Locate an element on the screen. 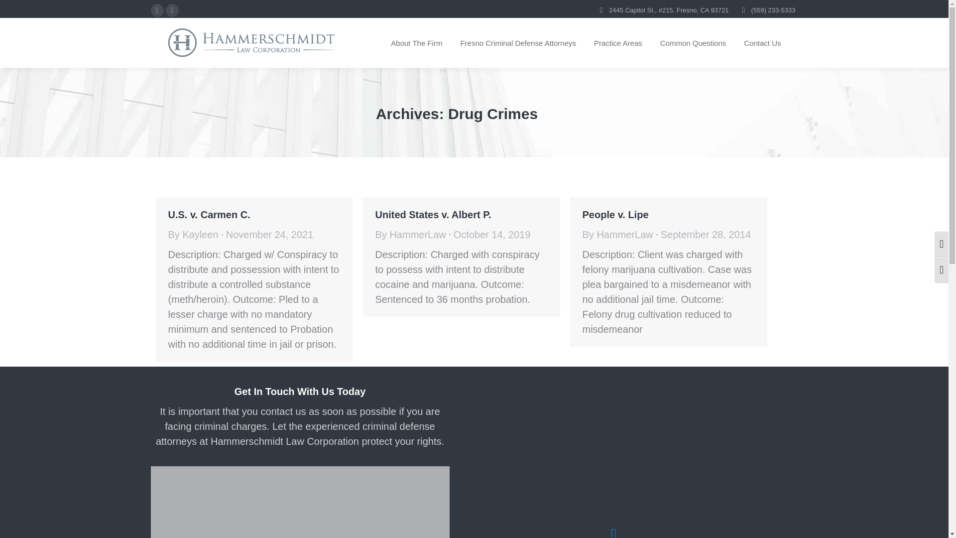 The width and height of the screenshot is (956, 538). Linkedin page opens in new window is located at coordinates (171, 10).